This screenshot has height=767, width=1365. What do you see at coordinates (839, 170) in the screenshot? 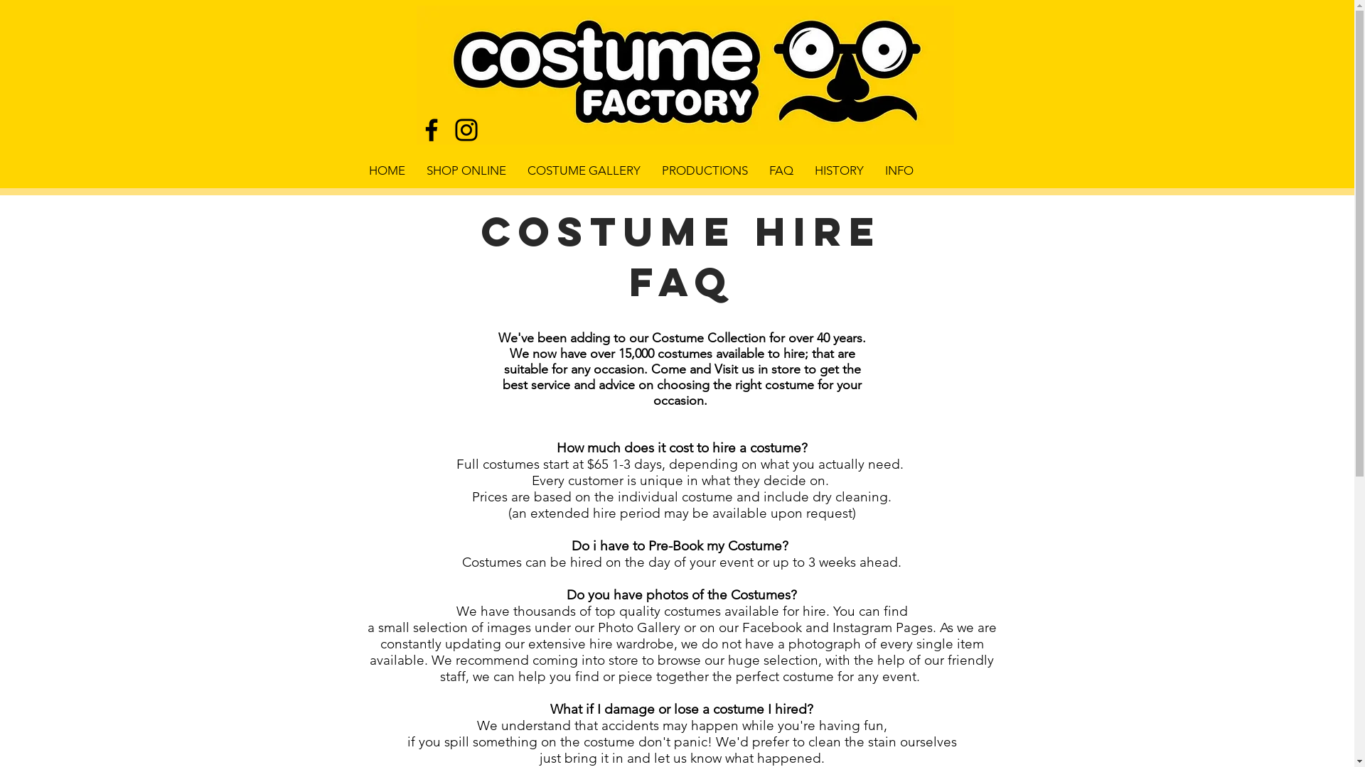
I see `HISTORY` at bounding box center [839, 170].